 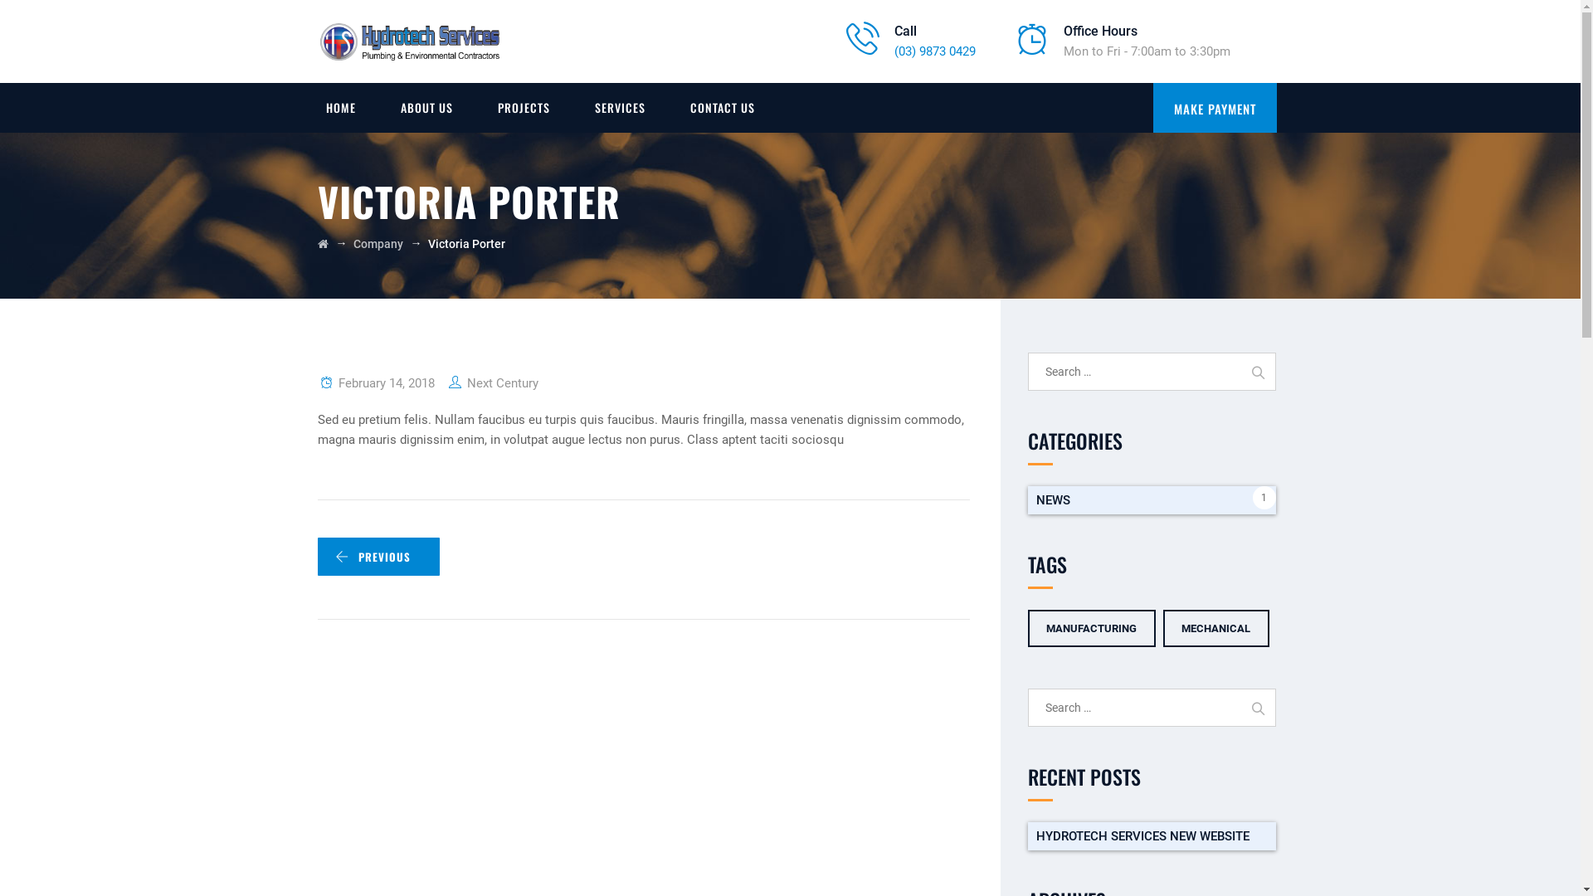 I want to click on Search, so click(x=1257, y=708).